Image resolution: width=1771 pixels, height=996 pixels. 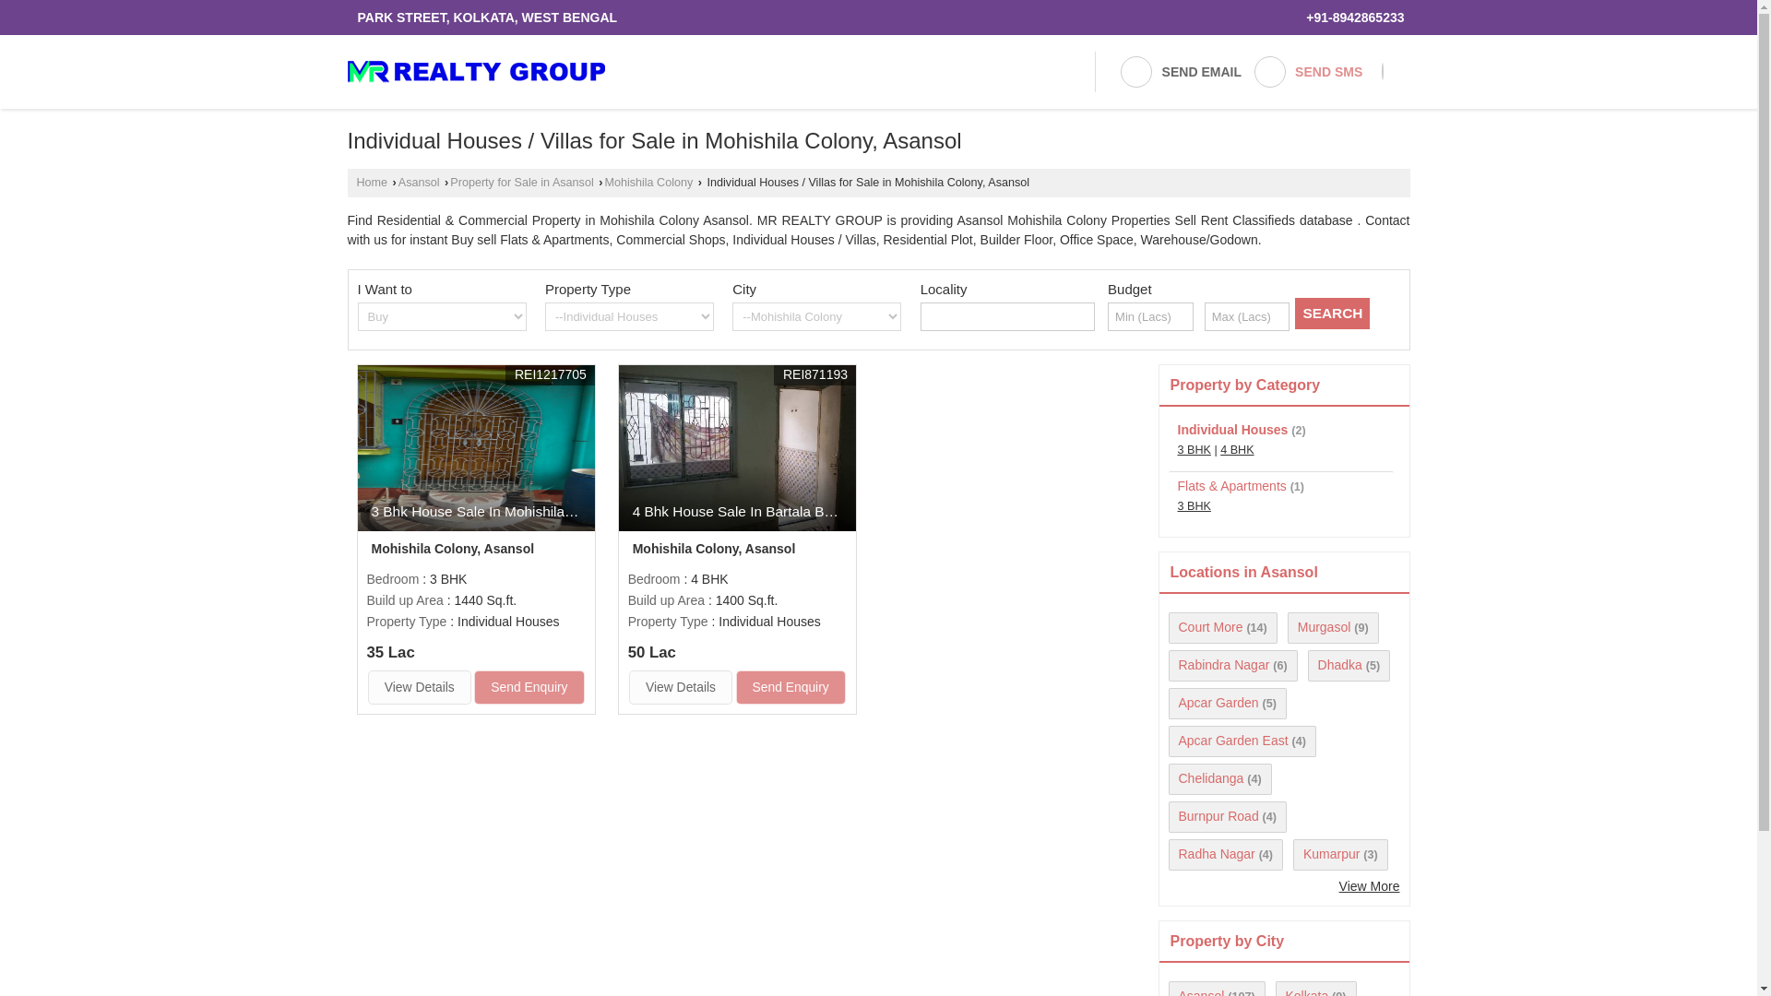 What do you see at coordinates (1180, 72) in the screenshot?
I see `SEND EMAIL` at bounding box center [1180, 72].